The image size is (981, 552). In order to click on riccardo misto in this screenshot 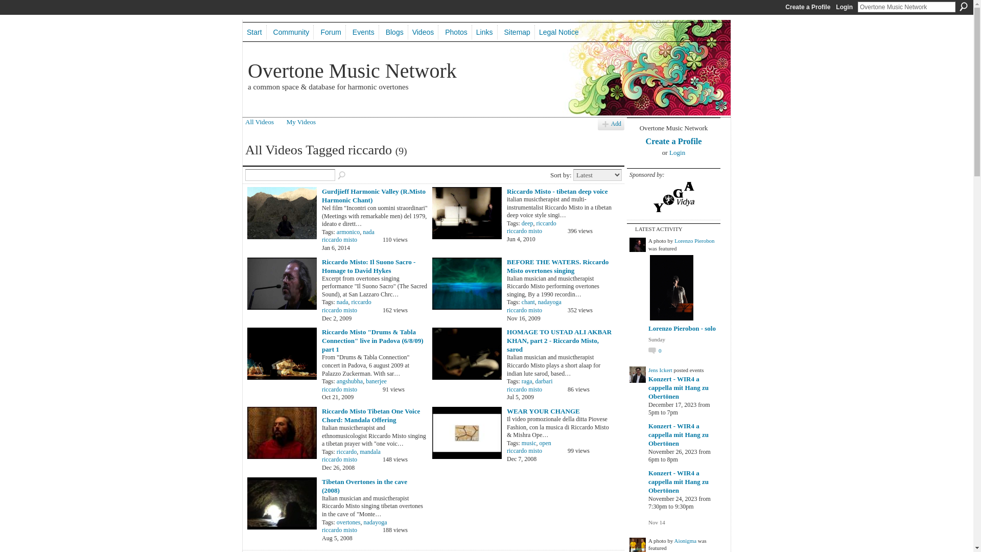, I will do `click(339, 389)`.